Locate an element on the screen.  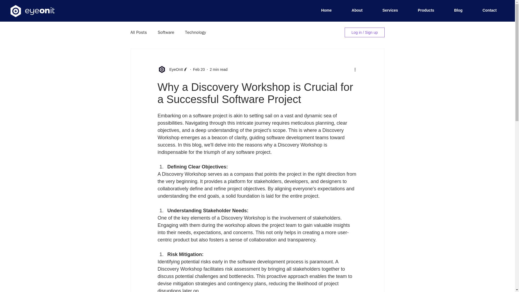
Products is located at coordinates (426, 10).